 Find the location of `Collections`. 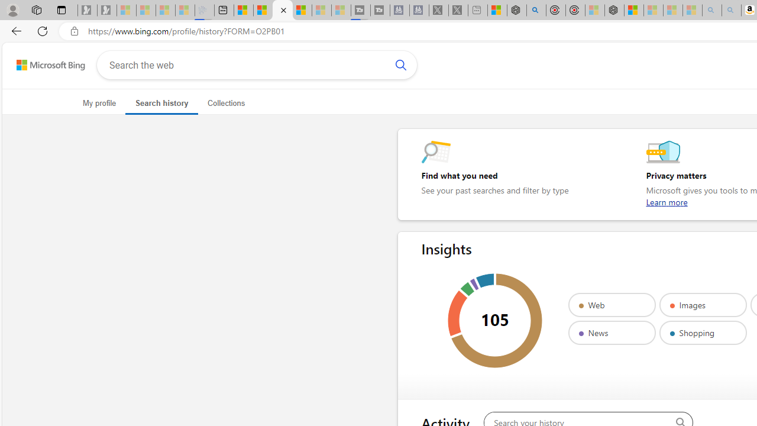

Collections is located at coordinates (226, 103).